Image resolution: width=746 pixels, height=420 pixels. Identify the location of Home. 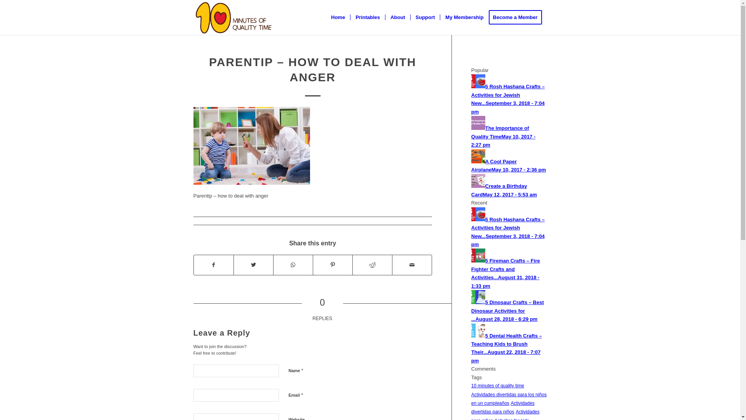
(338, 17).